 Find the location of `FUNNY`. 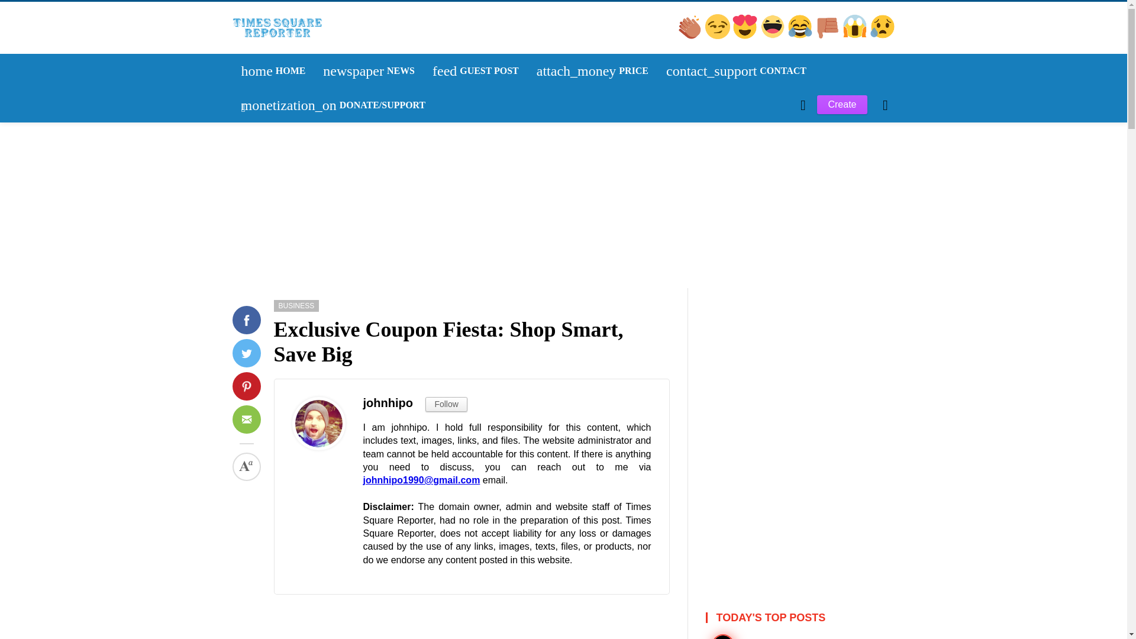

FUNNY is located at coordinates (719, 35).